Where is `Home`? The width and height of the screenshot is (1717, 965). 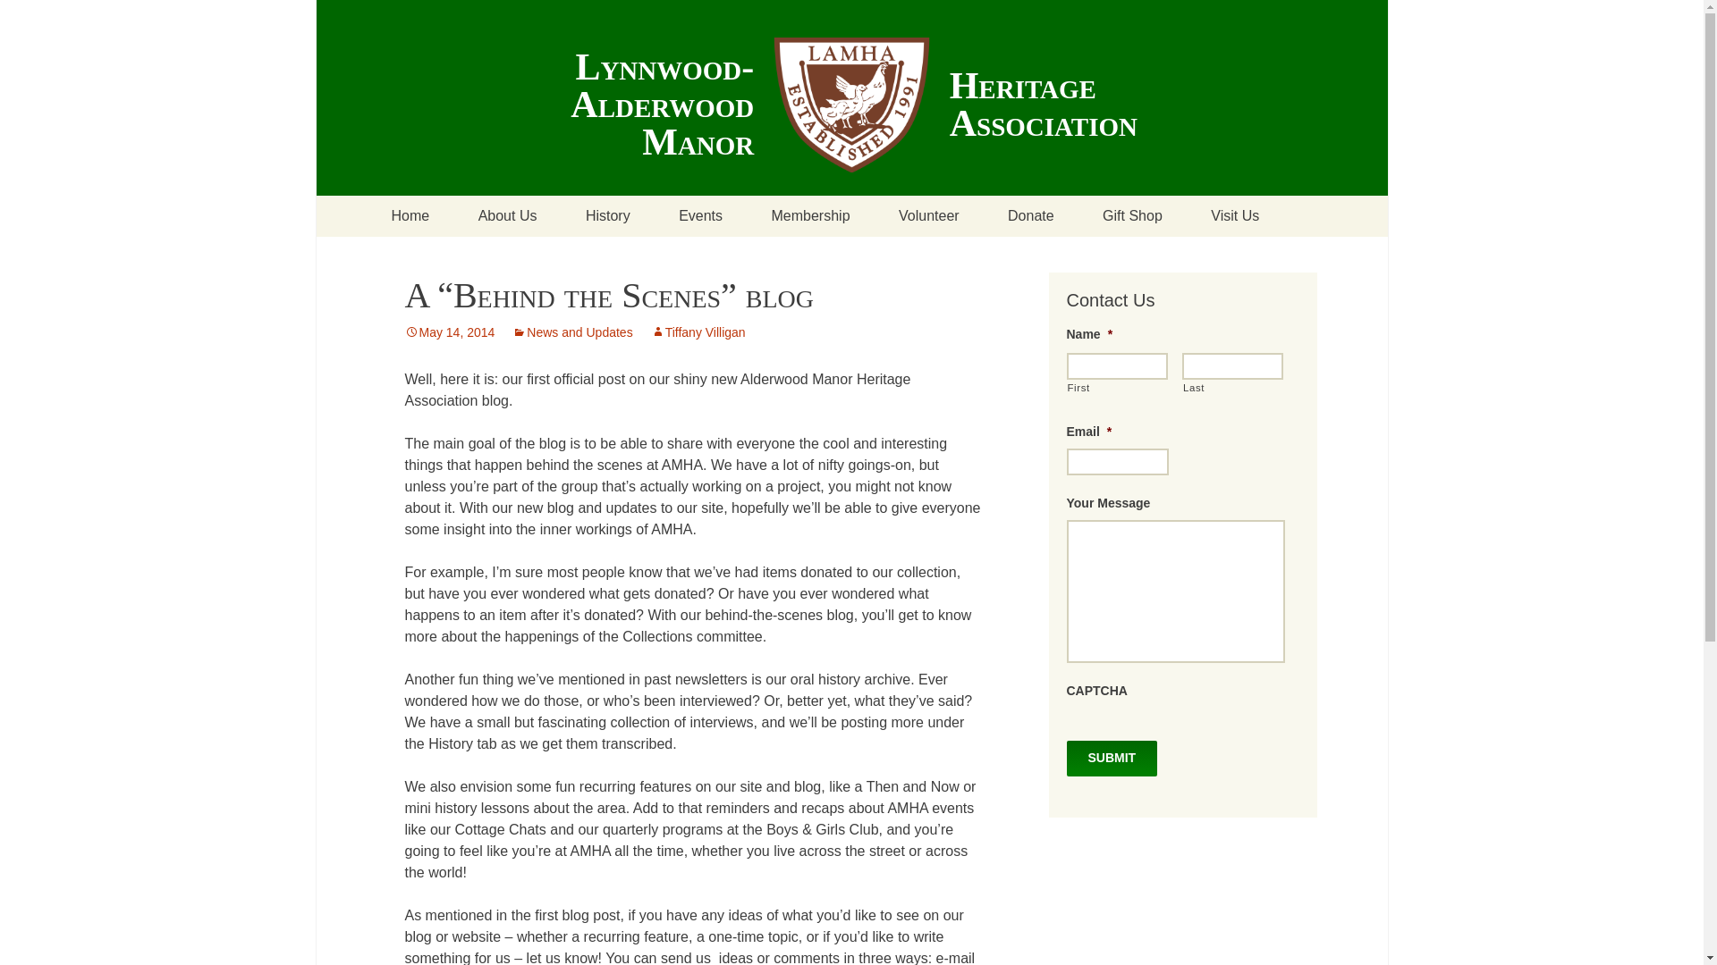 Home is located at coordinates (410, 216).